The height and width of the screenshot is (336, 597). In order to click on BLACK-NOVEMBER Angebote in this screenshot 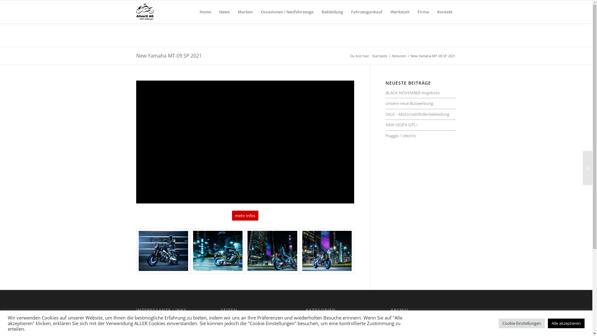, I will do `click(413, 93)`.